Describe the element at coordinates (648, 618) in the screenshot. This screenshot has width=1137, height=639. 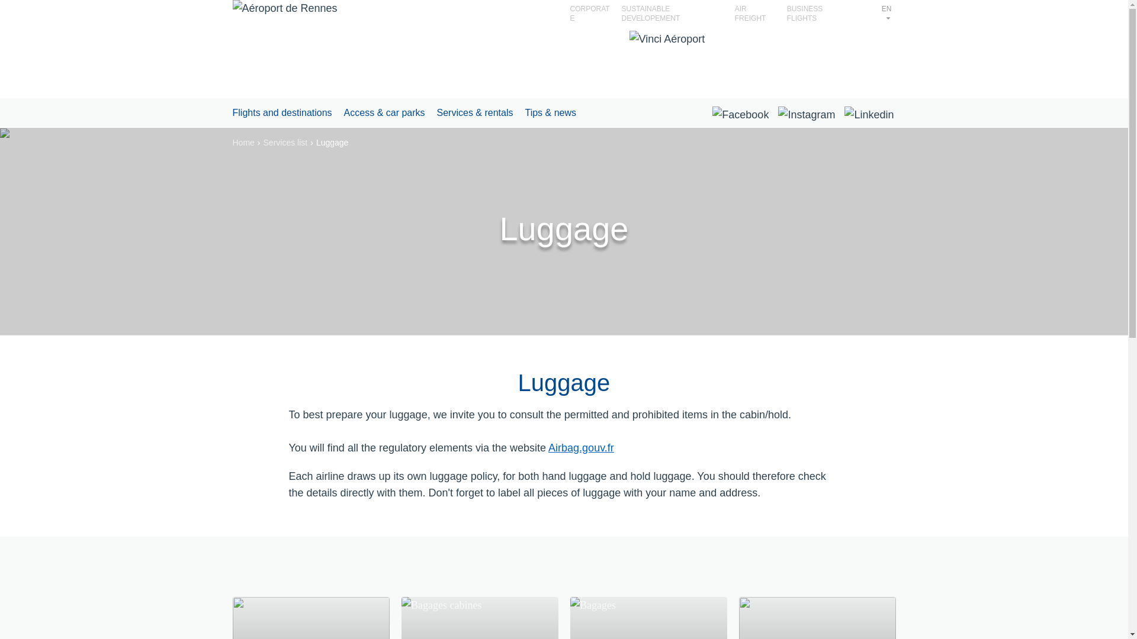
I see `Luggage Informations` at that location.